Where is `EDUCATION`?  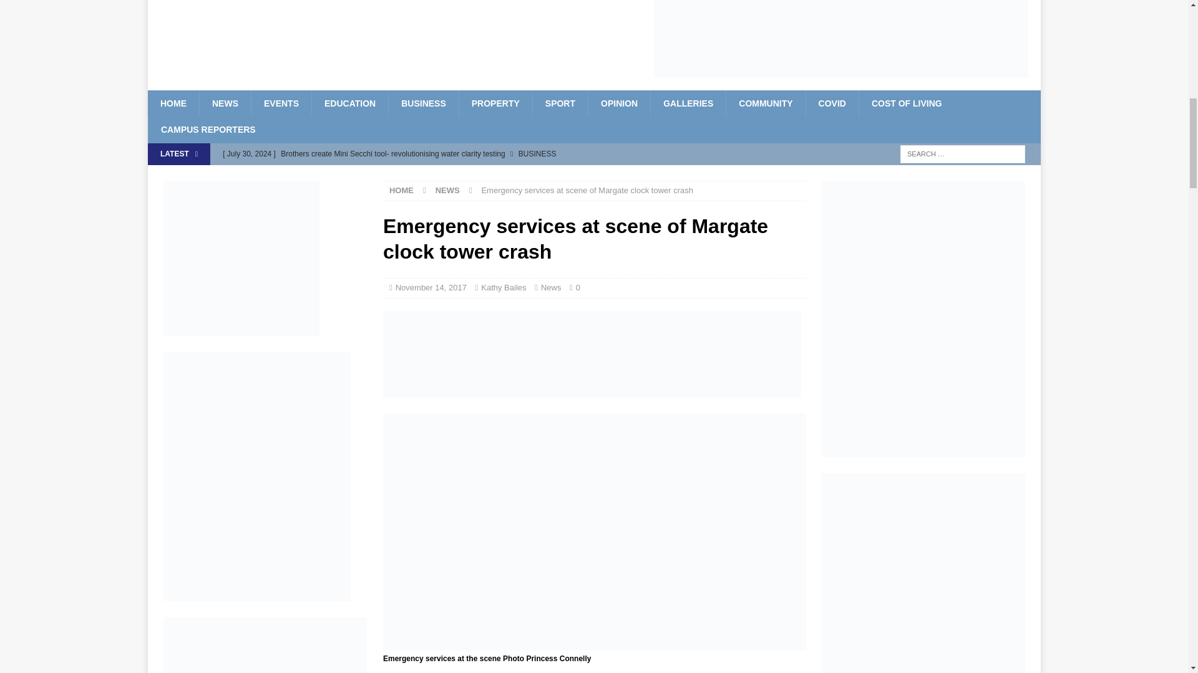
EDUCATION is located at coordinates (349, 103).